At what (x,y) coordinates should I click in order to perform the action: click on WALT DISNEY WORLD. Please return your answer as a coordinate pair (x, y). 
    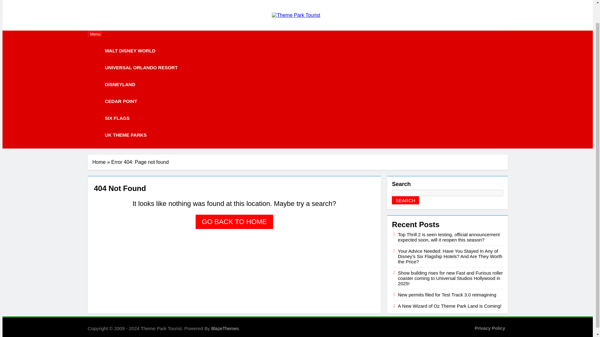
    Looking at the image, I should click on (130, 51).